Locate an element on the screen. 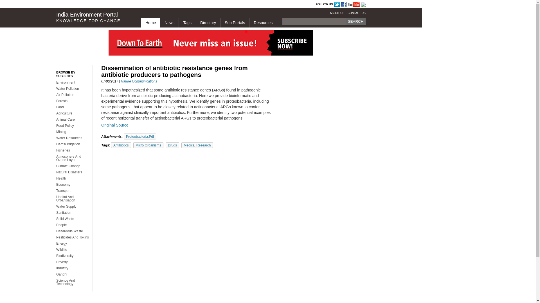 The height and width of the screenshot is (303, 540). Rain Water Harvesting is located at coordinates (155, 4).